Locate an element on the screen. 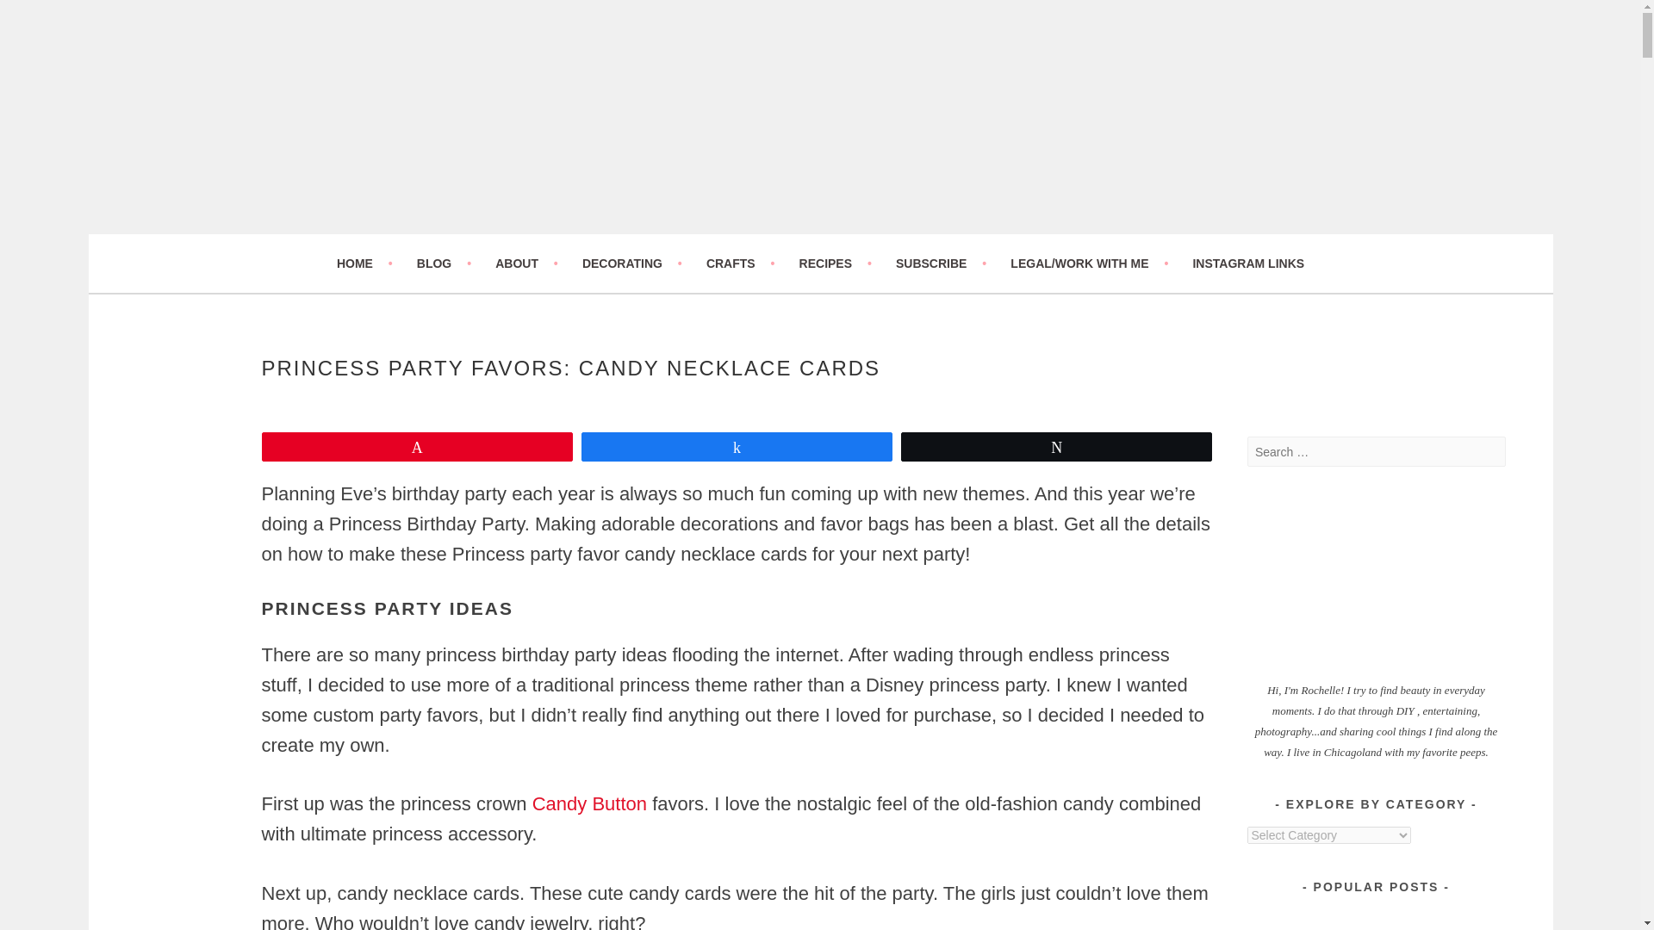  BLOG is located at coordinates (444, 263).